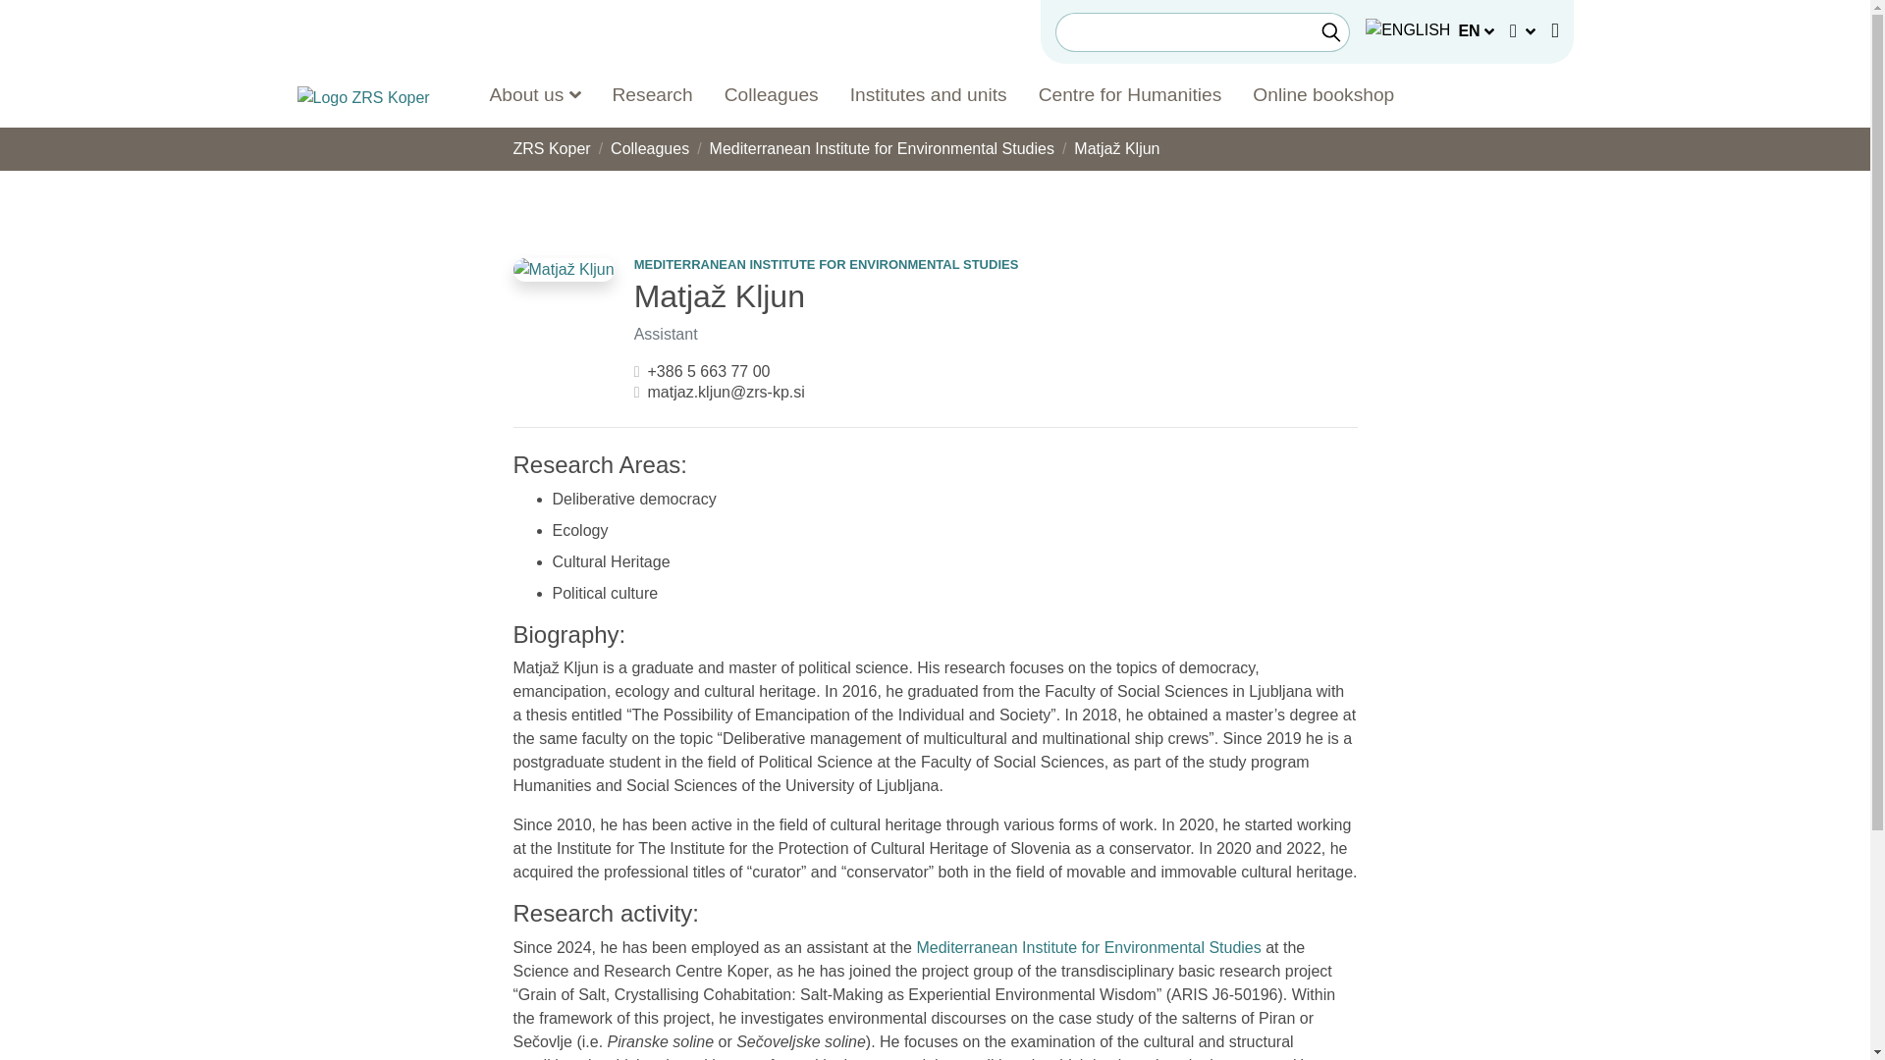 This screenshot has width=1885, height=1060. I want to click on About us, so click(534, 94).